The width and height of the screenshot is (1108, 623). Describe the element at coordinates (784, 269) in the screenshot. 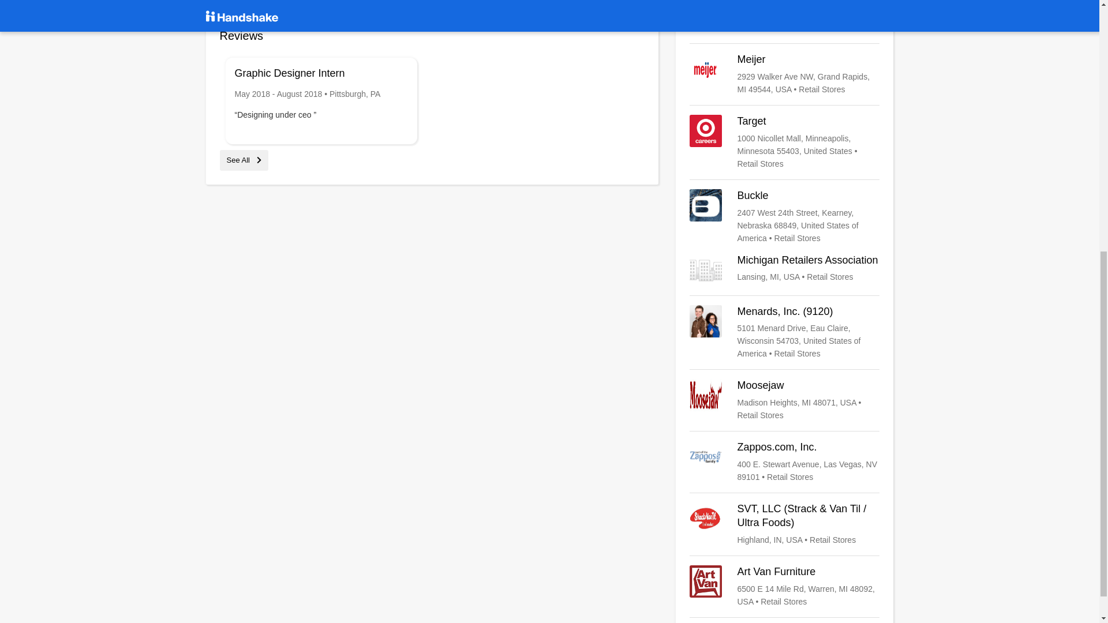

I see `Michigan Retailers Association` at that location.